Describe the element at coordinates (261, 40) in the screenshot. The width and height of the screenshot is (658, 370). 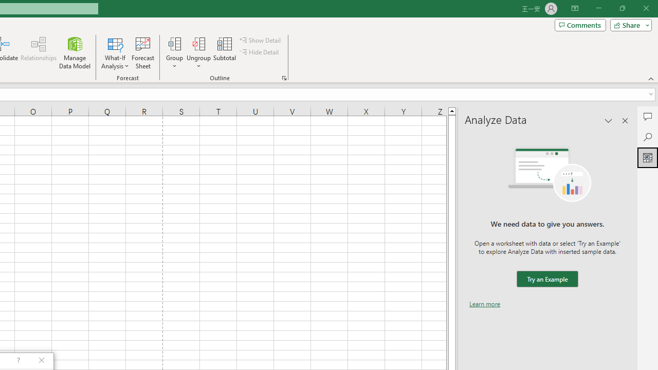
I see `Show Detail` at that location.